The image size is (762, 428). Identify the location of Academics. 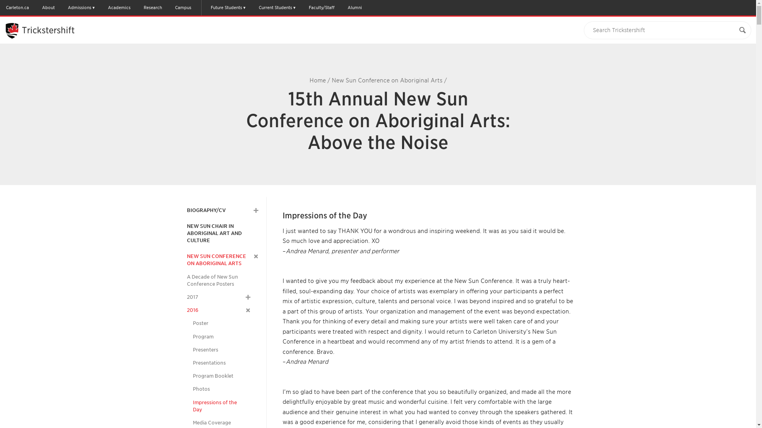
(119, 8).